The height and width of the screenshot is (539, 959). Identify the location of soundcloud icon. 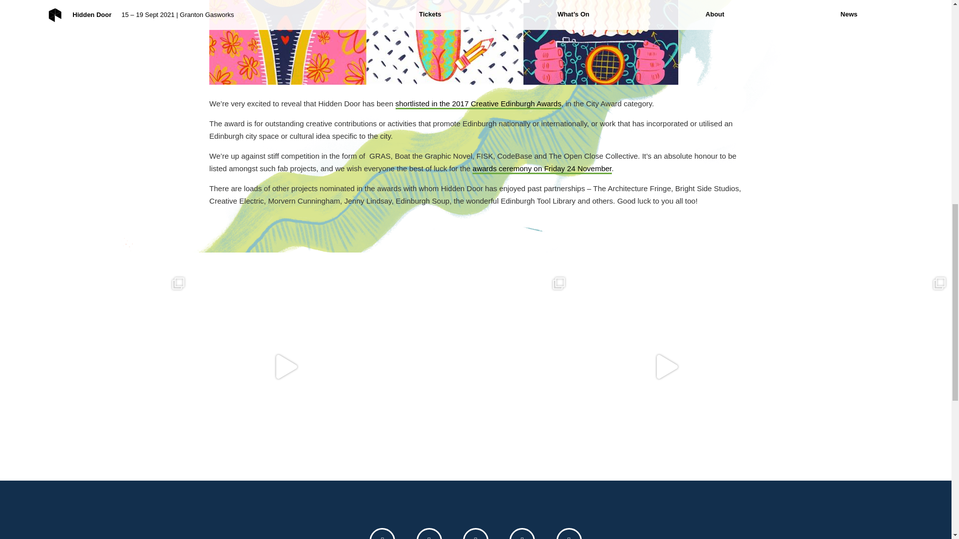
(569, 534).